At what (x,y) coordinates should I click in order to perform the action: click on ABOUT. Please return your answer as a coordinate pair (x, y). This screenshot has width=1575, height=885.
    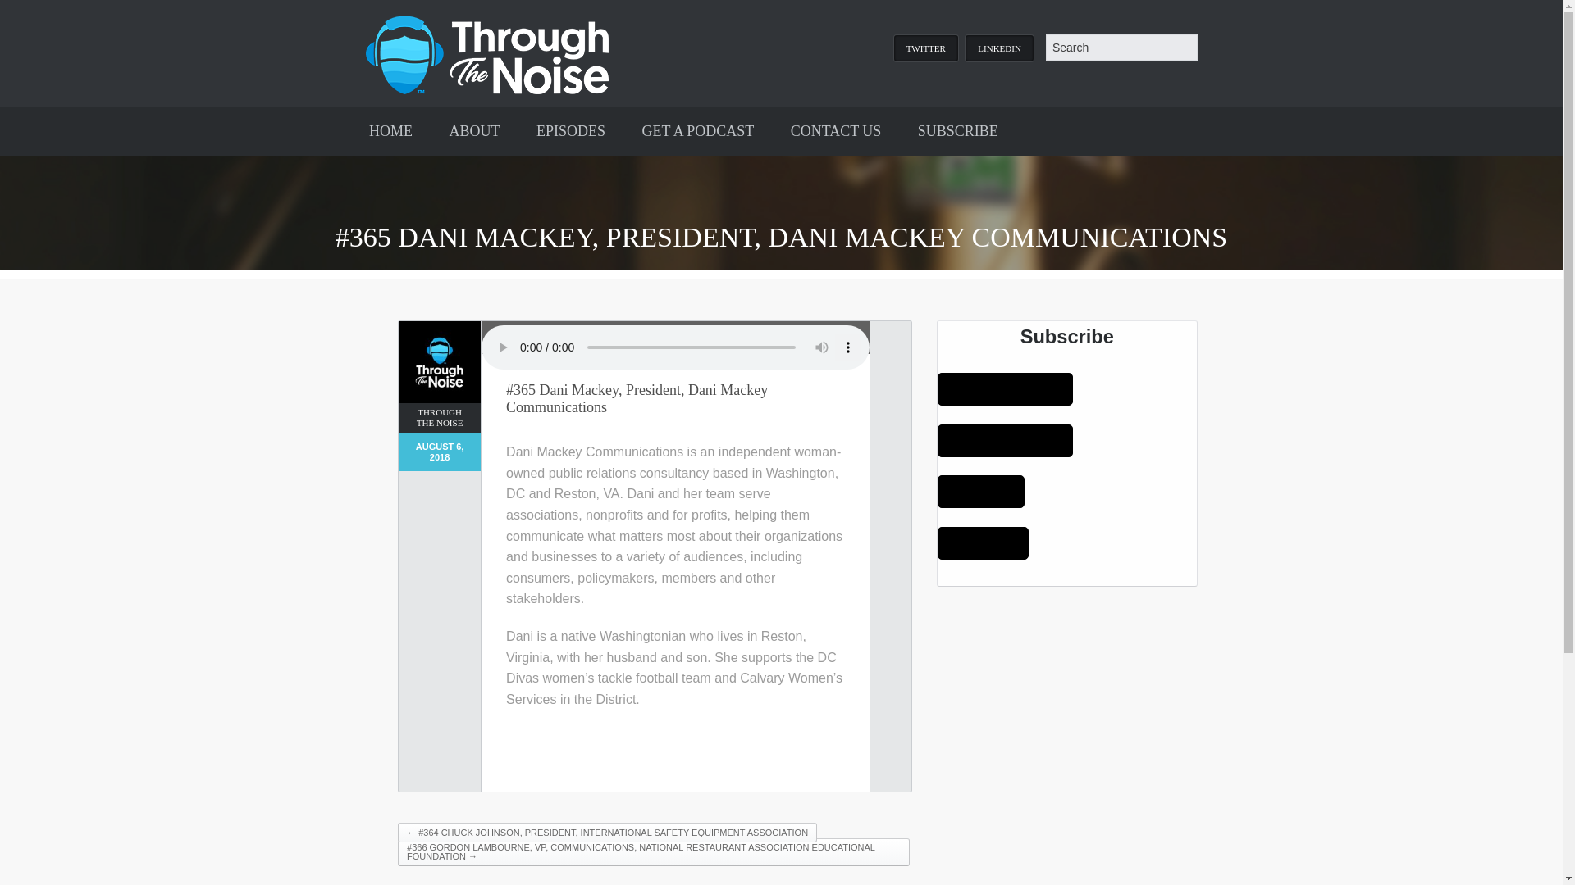
    Looking at the image, I should click on (474, 131).